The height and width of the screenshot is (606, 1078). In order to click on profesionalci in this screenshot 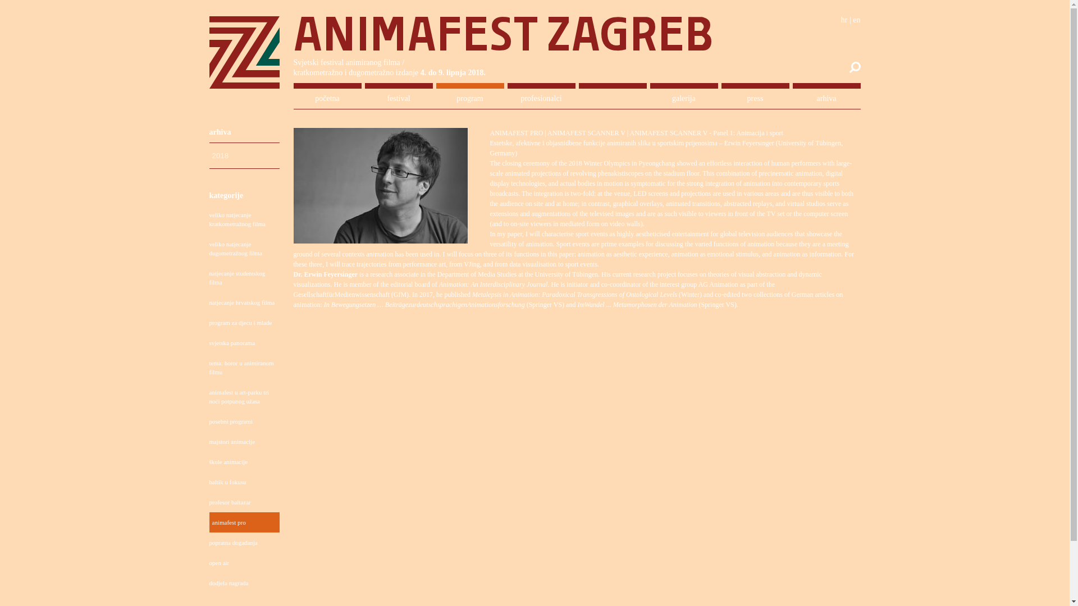, I will do `click(541, 99)`.